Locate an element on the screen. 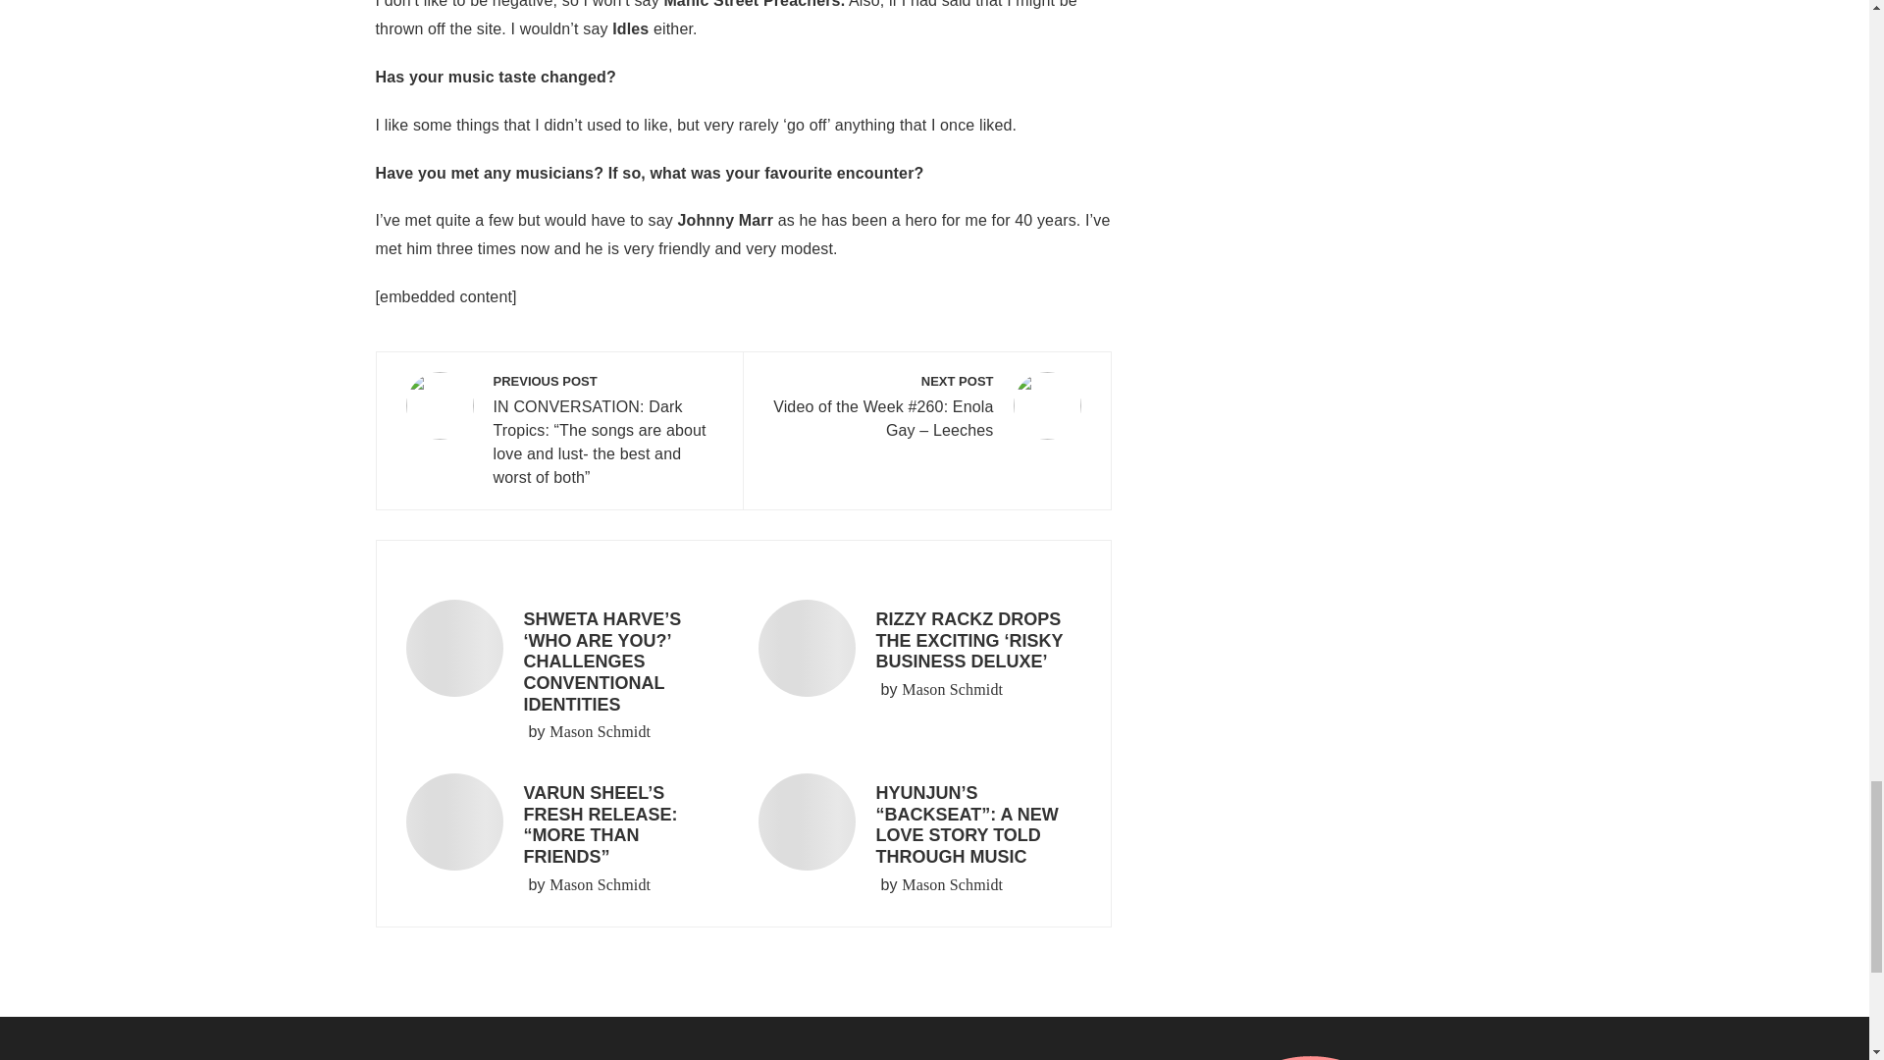 This screenshot has width=1884, height=1060. Mason Schmidt is located at coordinates (952, 689).